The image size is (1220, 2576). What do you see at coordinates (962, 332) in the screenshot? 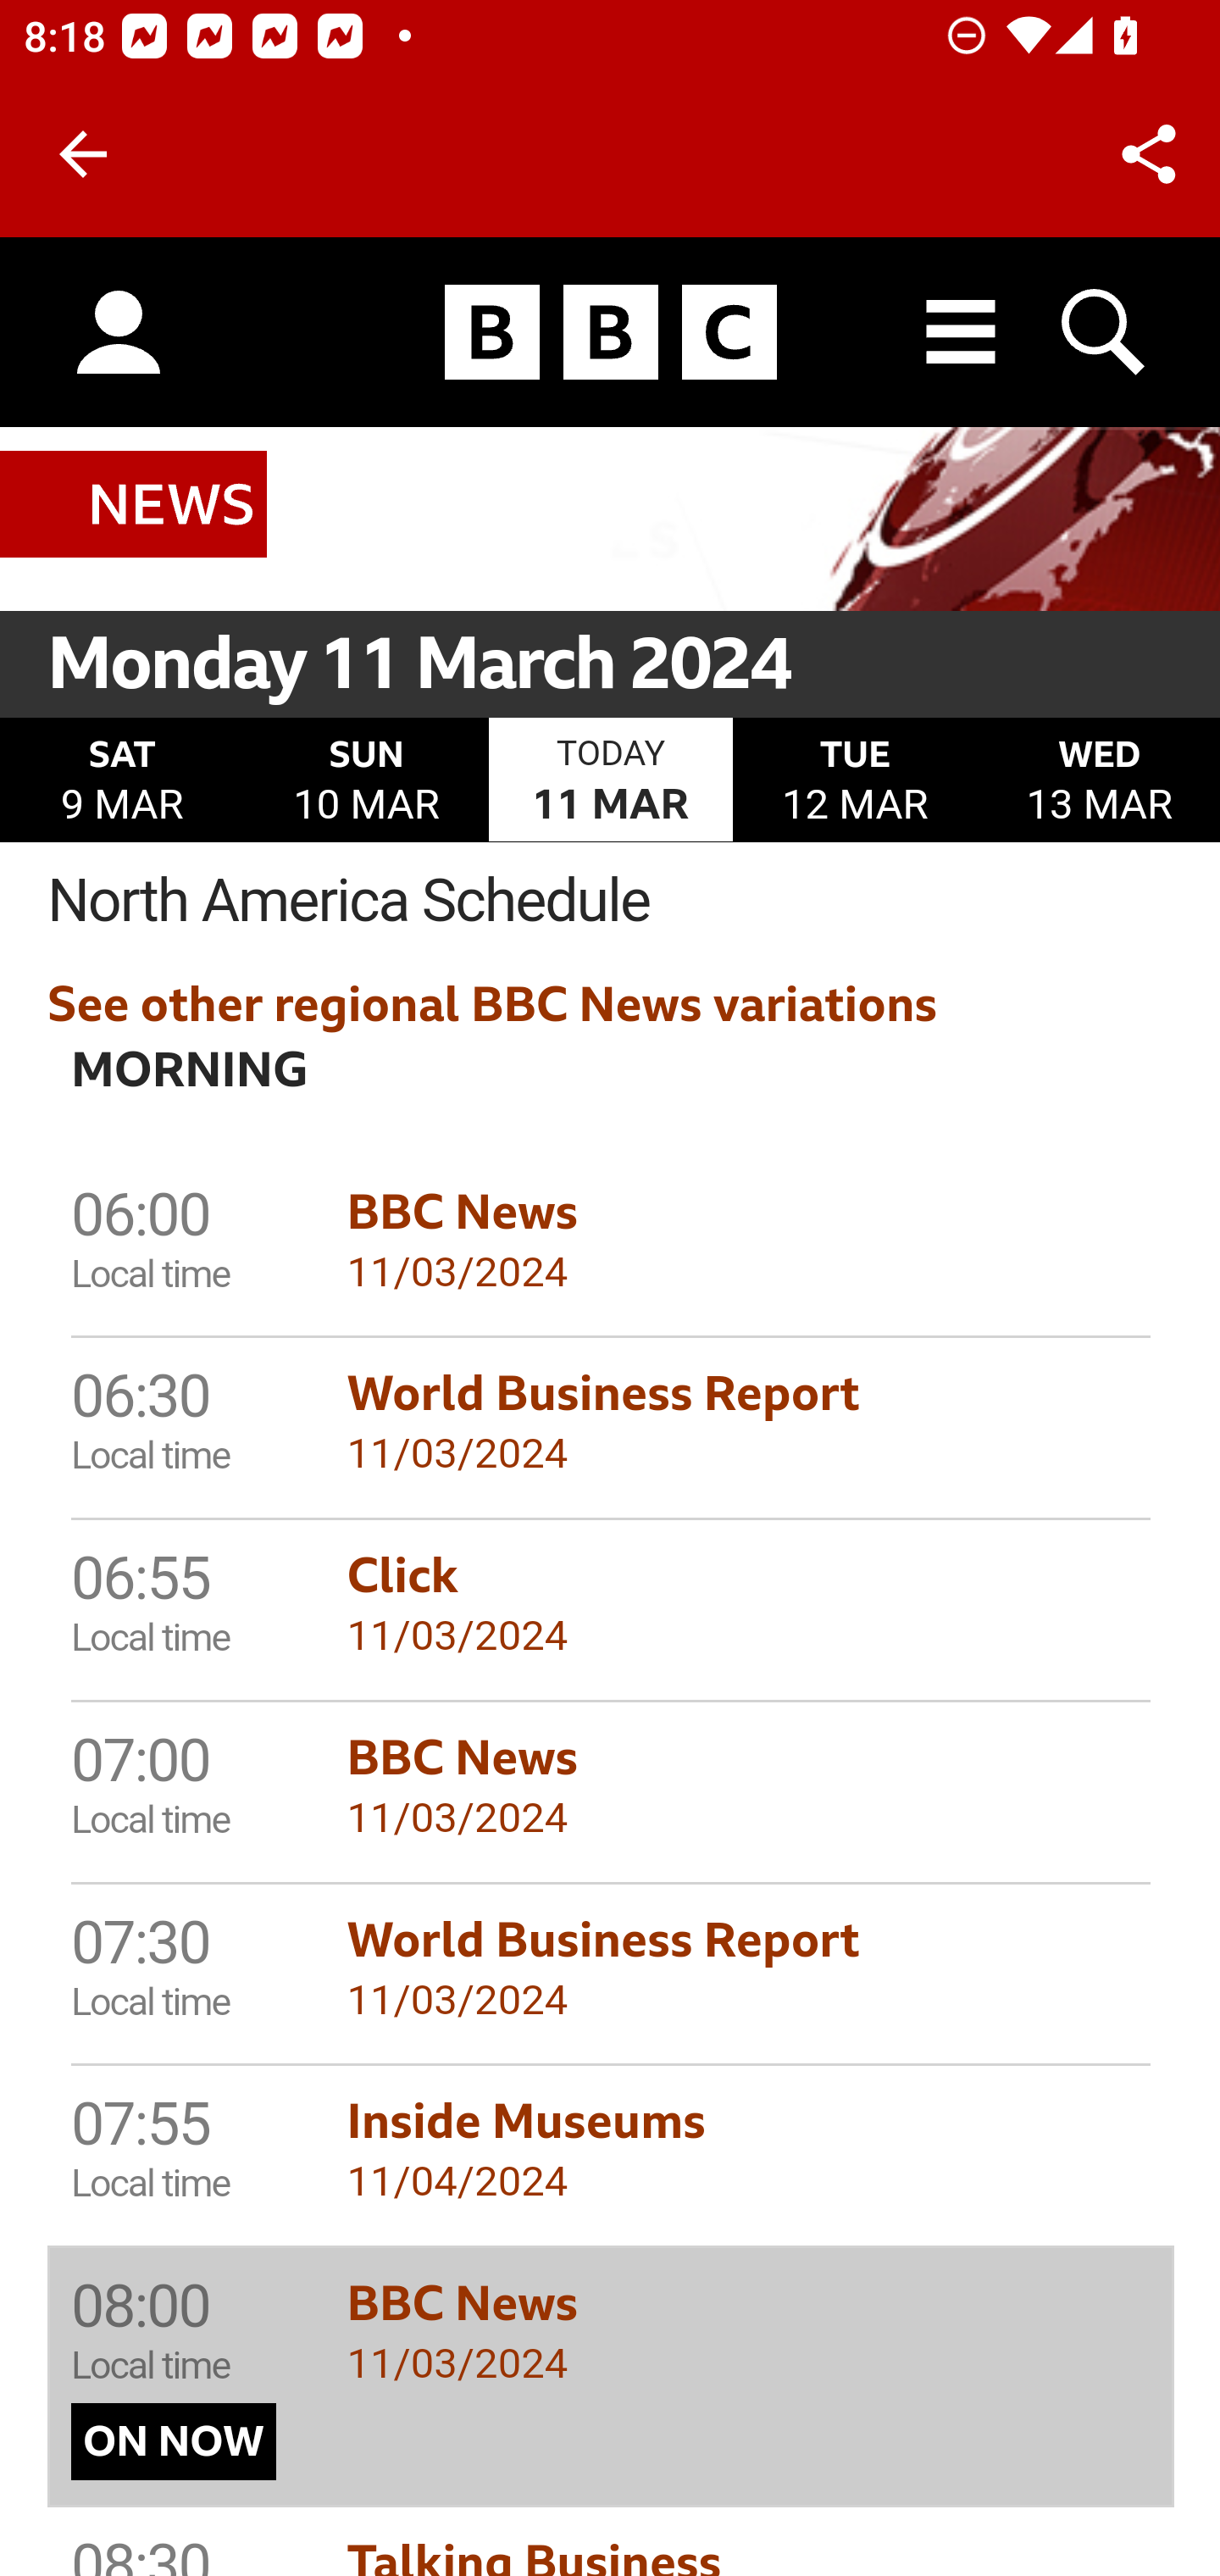
I see `All BBC destinations menu` at bounding box center [962, 332].